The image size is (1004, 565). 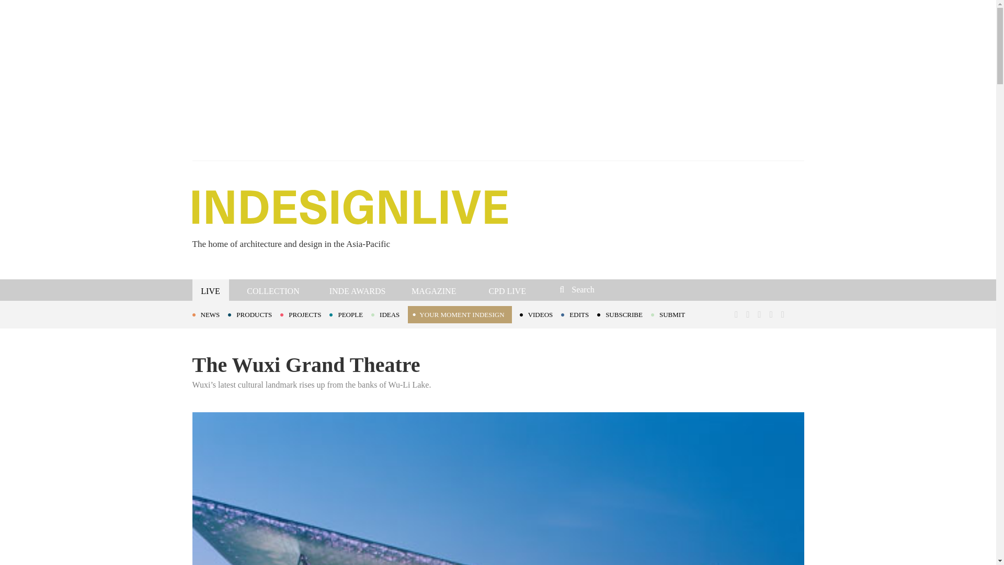 I want to click on VIDEOS, so click(x=541, y=314).